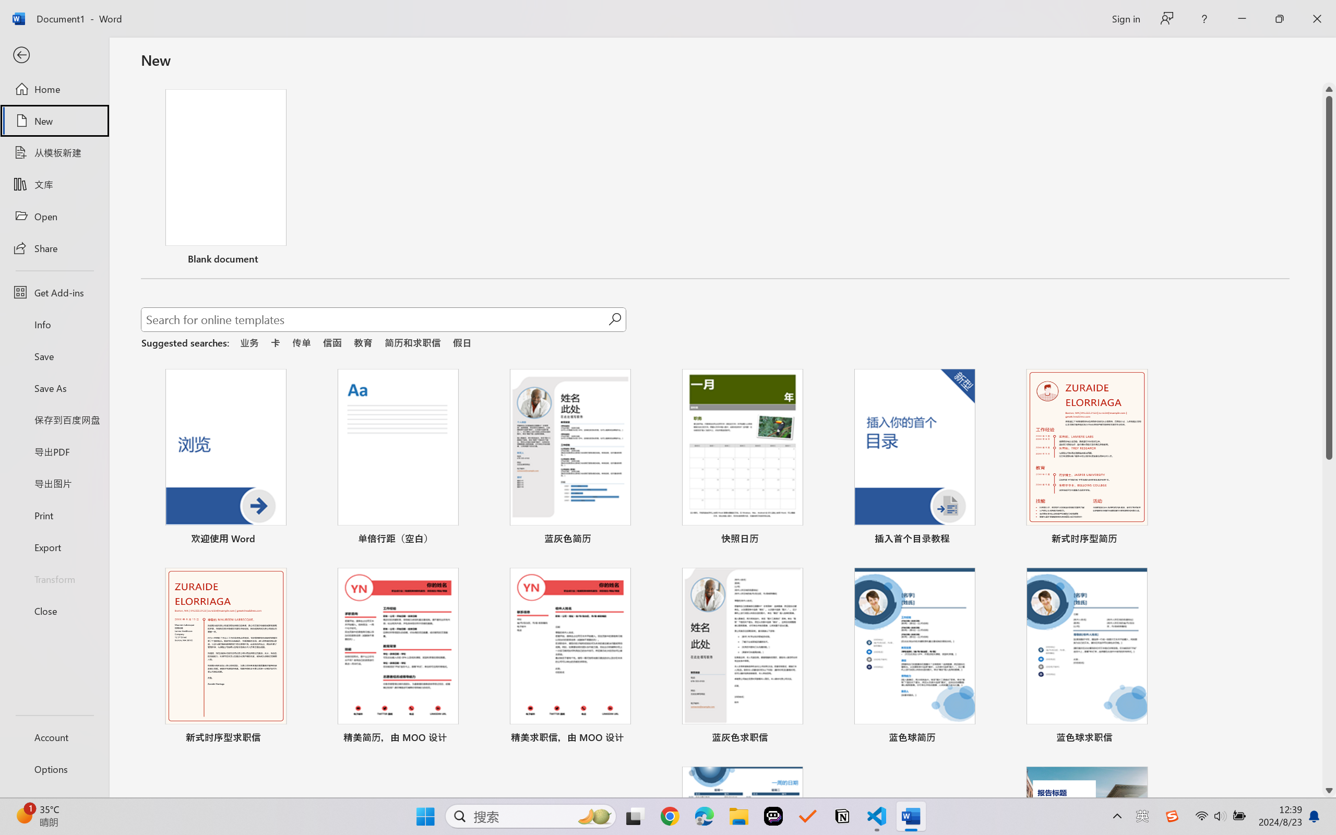 This screenshot has height=835, width=1336. I want to click on Save As, so click(54, 388).